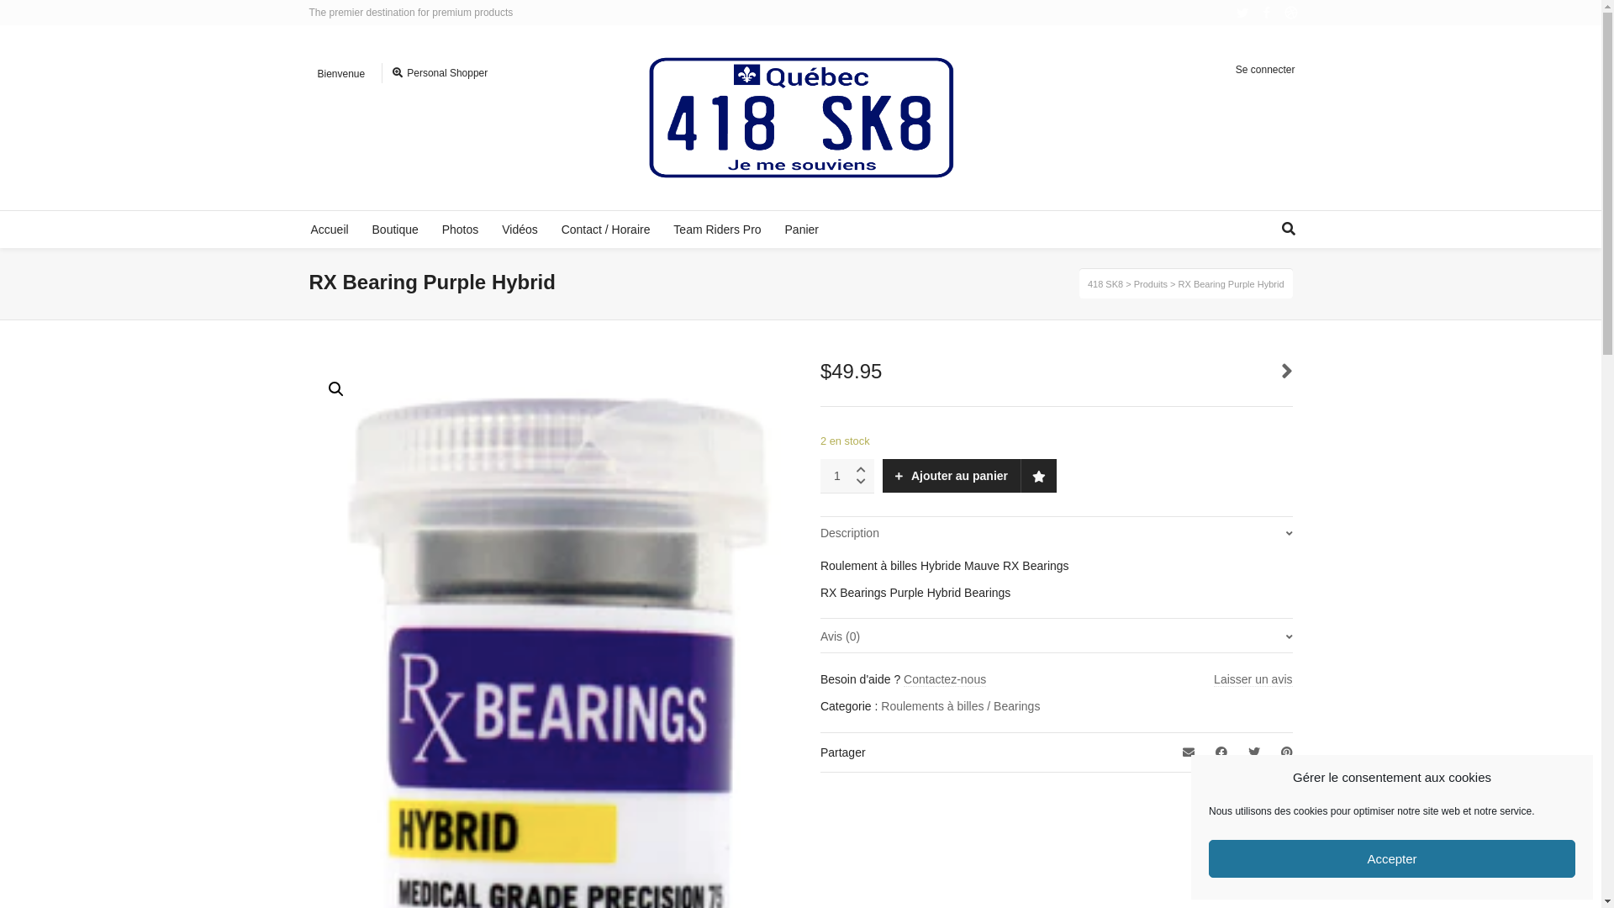 This screenshot has width=1614, height=908. Describe the element at coordinates (717, 230) in the screenshot. I see `Team Riders Pro` at that location.